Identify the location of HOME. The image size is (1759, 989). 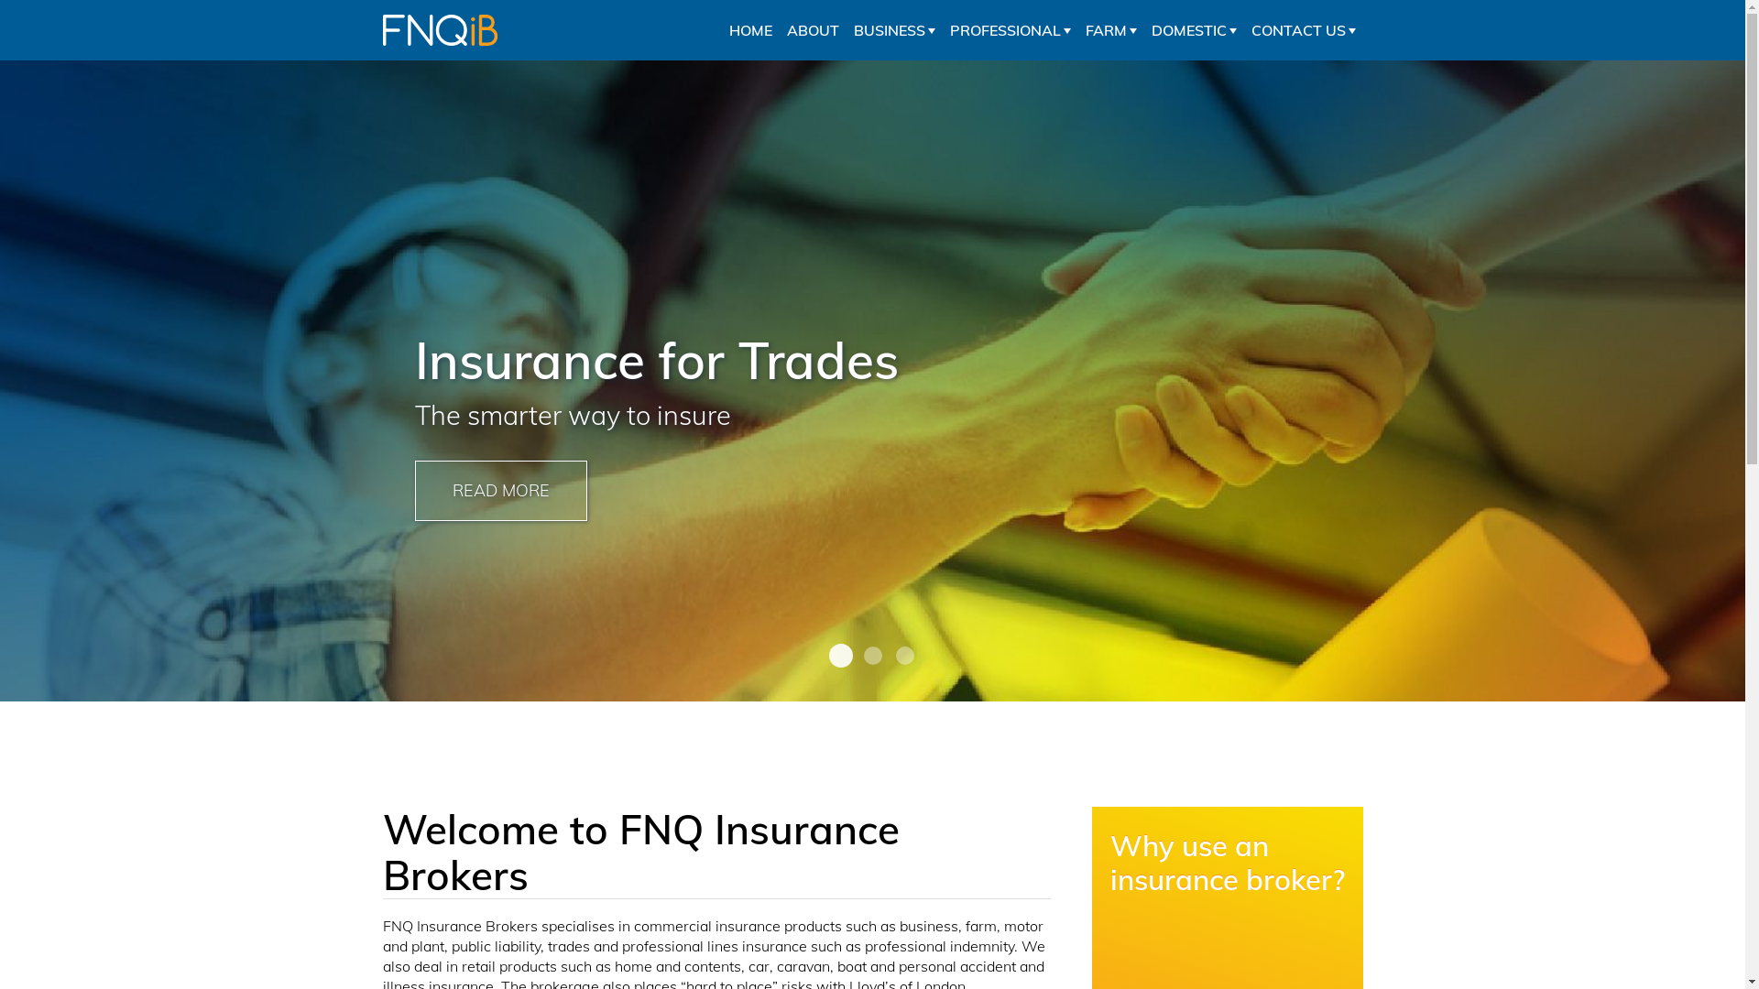
(751, 30).